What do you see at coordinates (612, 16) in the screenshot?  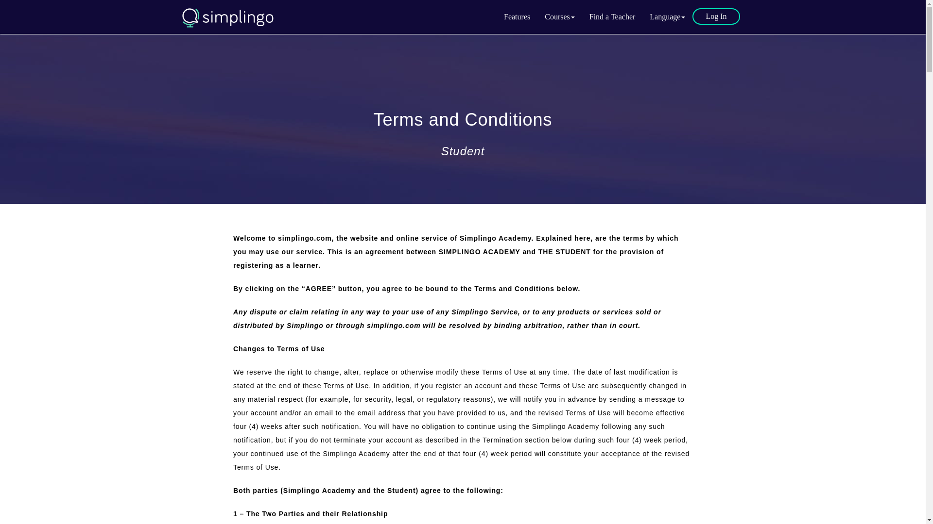 I see `Find a Teacher` at bounding box center [612, 16].